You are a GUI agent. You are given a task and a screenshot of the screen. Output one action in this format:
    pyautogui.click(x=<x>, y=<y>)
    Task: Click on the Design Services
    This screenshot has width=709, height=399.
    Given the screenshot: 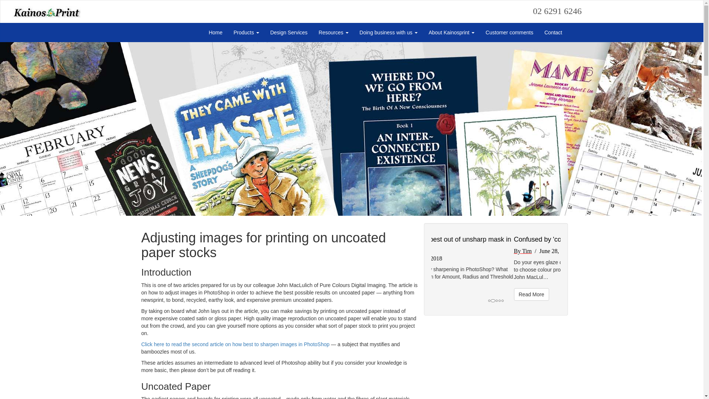 What is the action you would take?
    pyautogui.click(x=289, y=33)
    